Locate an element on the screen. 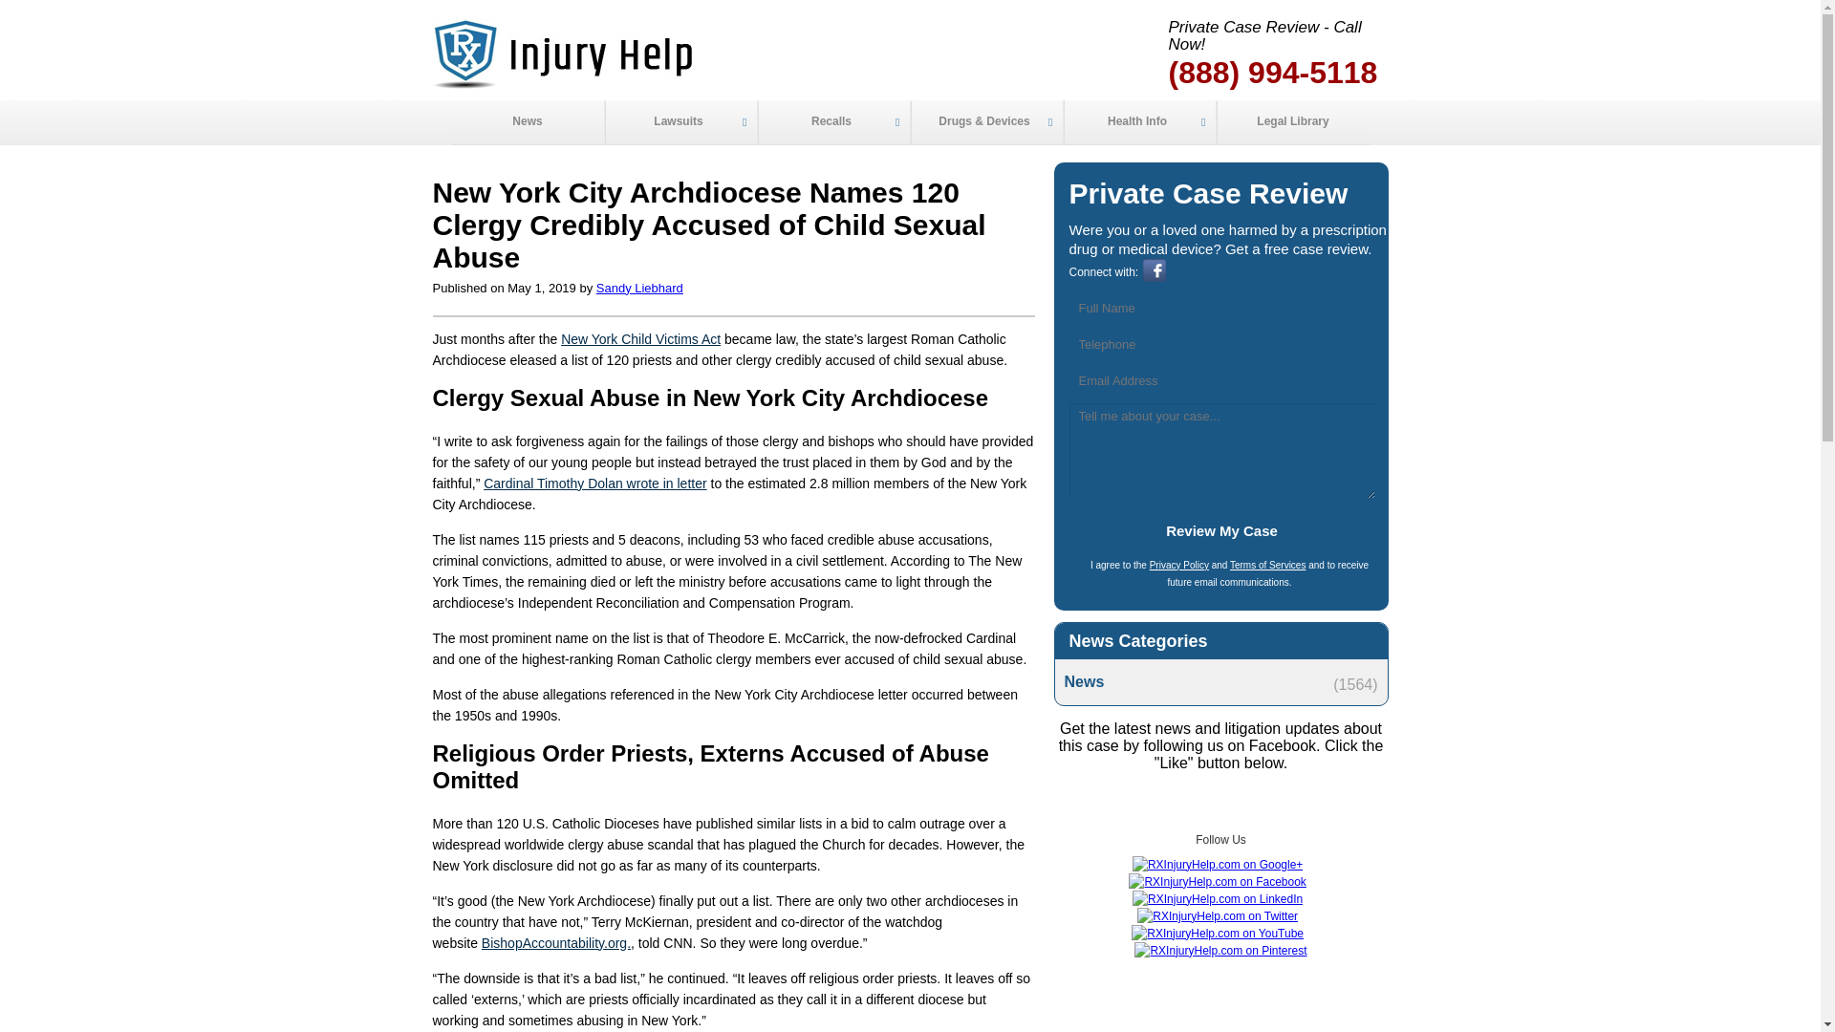 The height and width of the screenshot is (1032, 1835). Cardinal Timothy Dolan wrote in letter is located at coordinates (594, 484).